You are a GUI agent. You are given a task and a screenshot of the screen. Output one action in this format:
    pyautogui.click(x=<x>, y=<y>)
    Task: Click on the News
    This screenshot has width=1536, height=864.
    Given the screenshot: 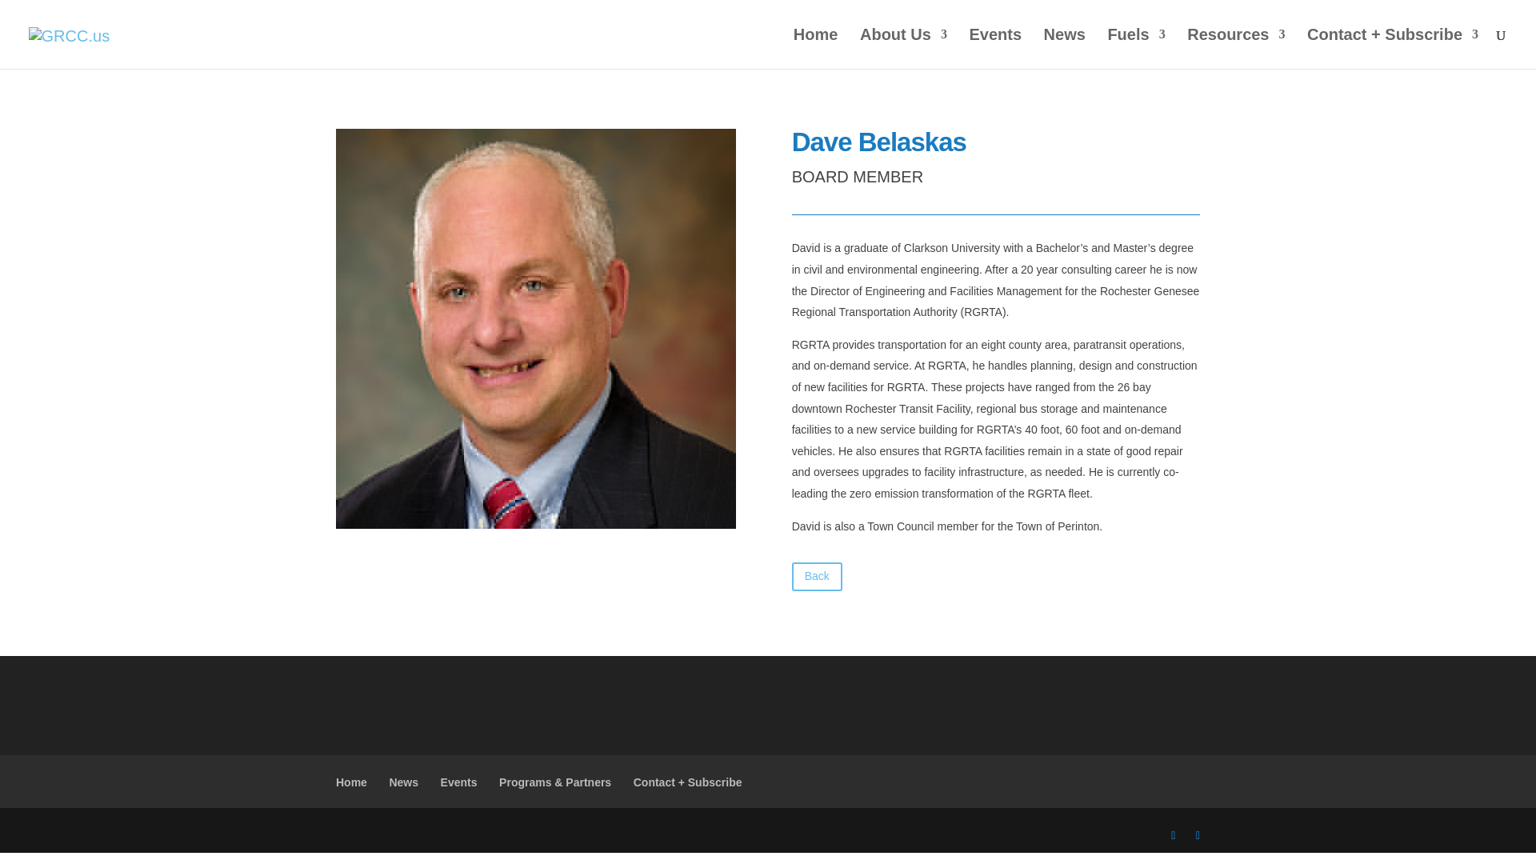 What is the action you would take?
    pyautogui.click(x=1065, y=48)
    